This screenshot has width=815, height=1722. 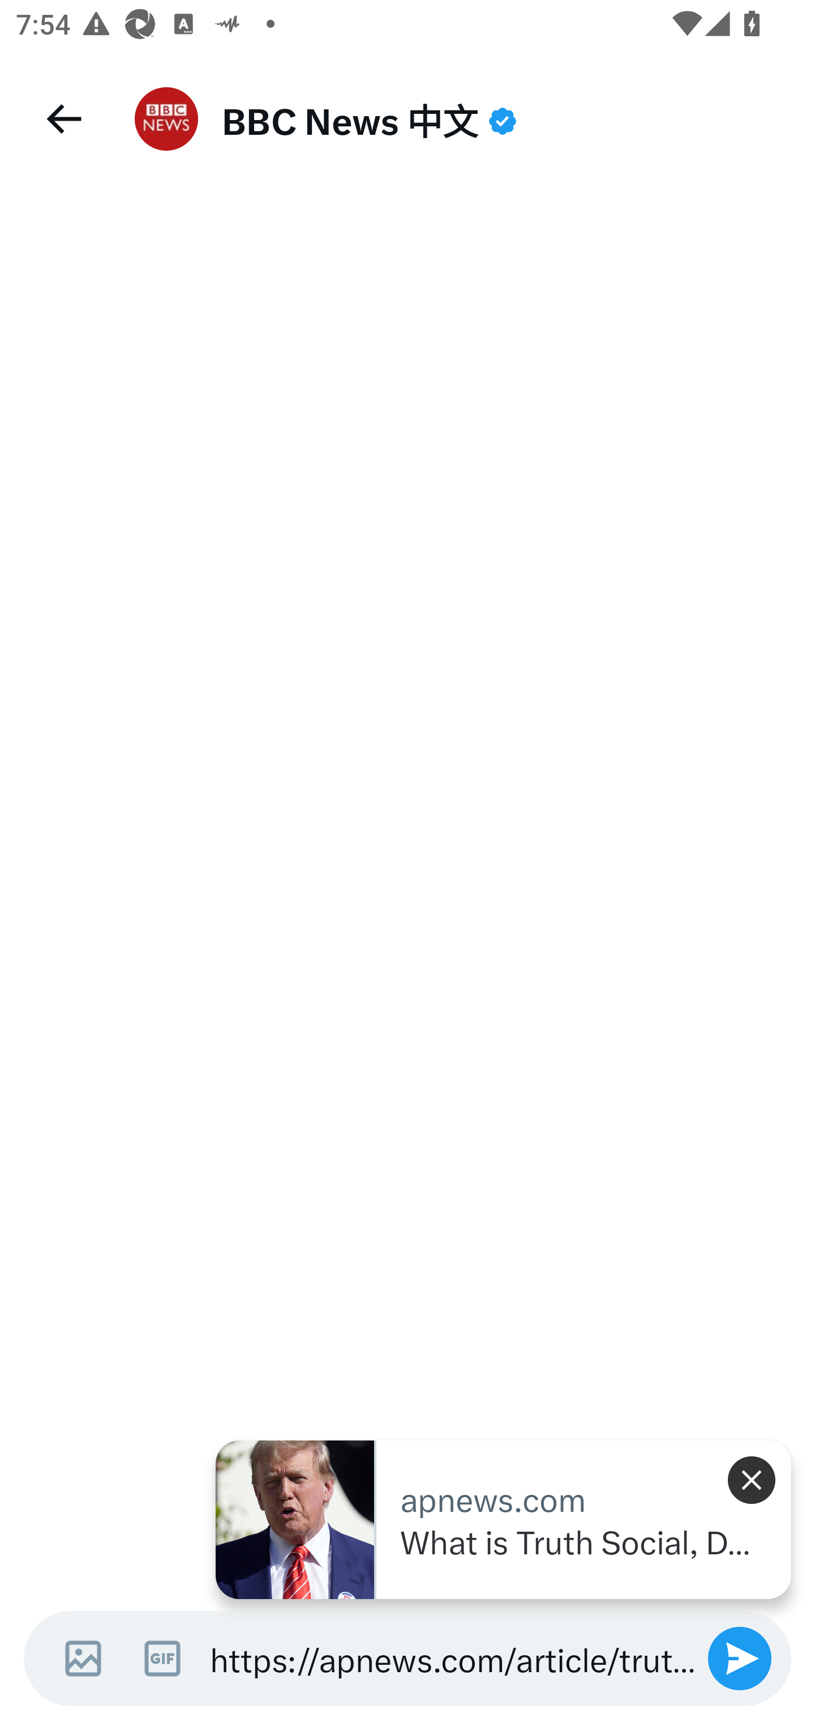 What do you see at coordinates (739, 1659) in the screenshot?
I see `Send` at bounding box center [739, 1659].